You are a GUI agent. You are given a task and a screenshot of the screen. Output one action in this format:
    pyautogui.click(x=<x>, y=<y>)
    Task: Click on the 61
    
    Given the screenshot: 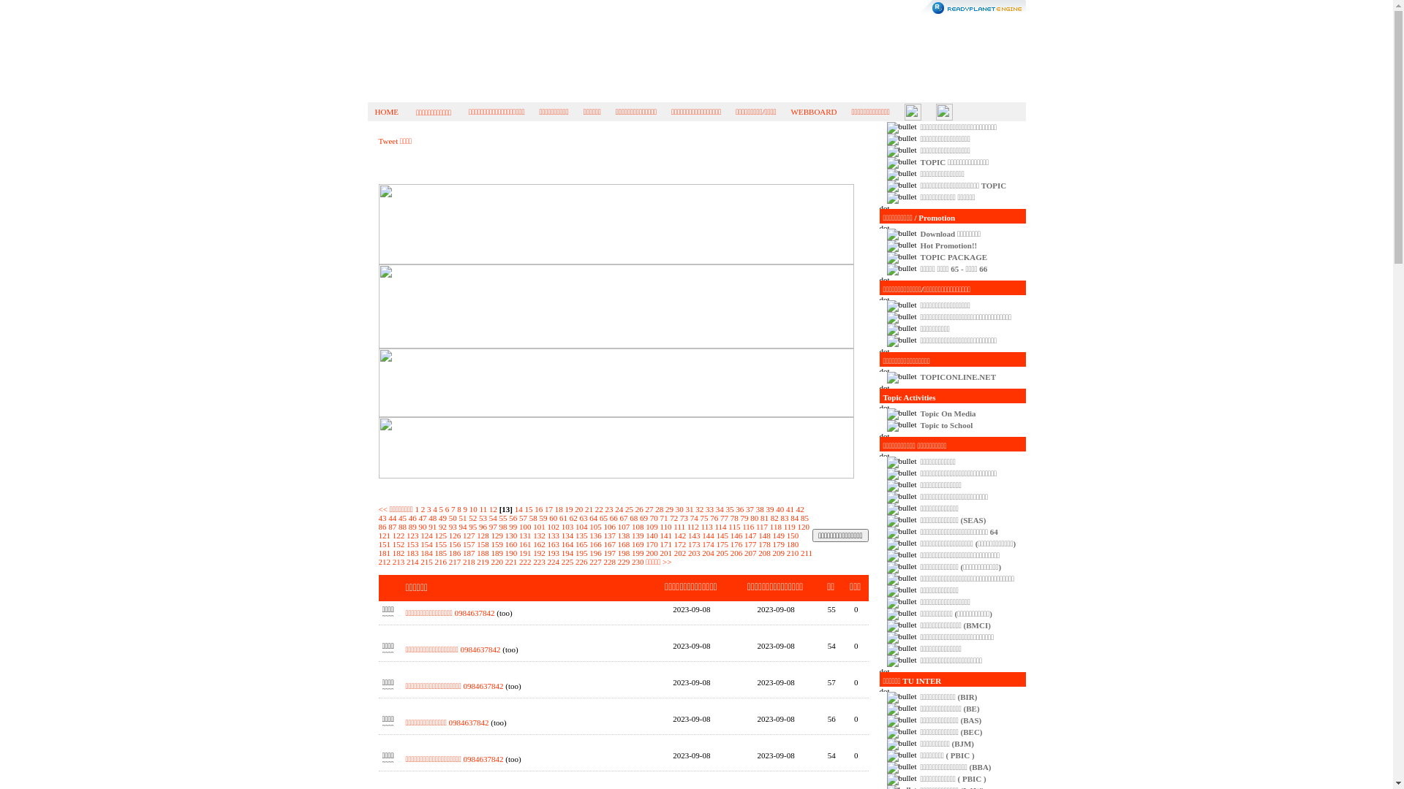 What is the action you would take?
    pyautogui.click(x=563, y=518)
    